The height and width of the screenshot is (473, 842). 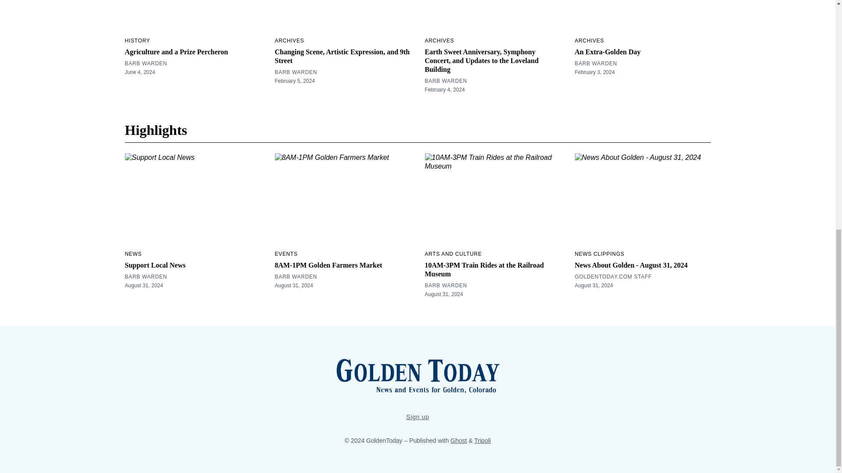 I want to click on HISTORY, so click(x=137, y=41).